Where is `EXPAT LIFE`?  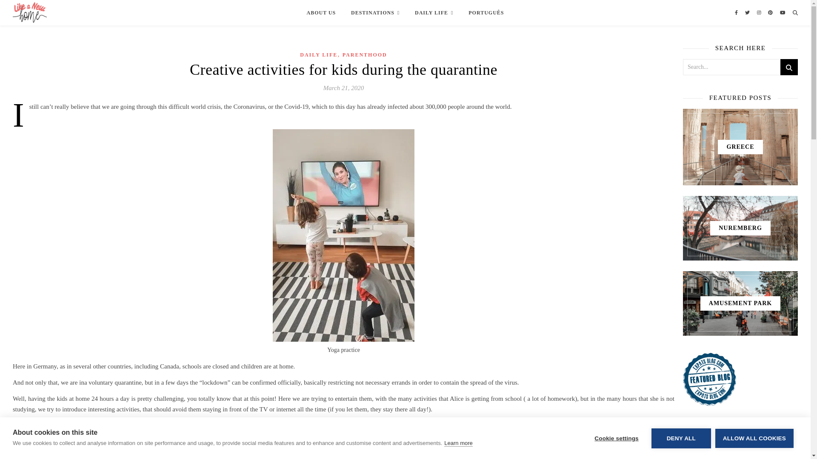
EXPAT LIFE is located at coordinates (77, 10).